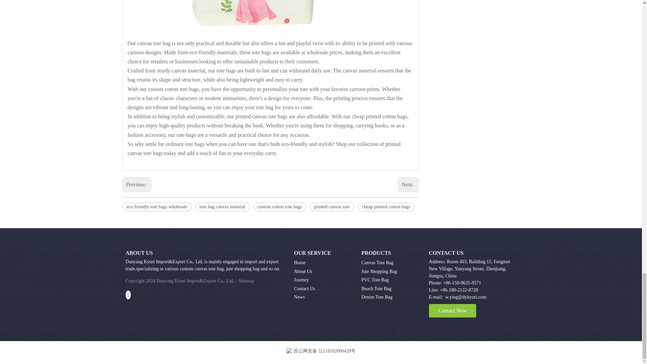 The height and width of the screenshot is (364, 647). I want to click on cheap printed cotton bags, so click(386, 207).